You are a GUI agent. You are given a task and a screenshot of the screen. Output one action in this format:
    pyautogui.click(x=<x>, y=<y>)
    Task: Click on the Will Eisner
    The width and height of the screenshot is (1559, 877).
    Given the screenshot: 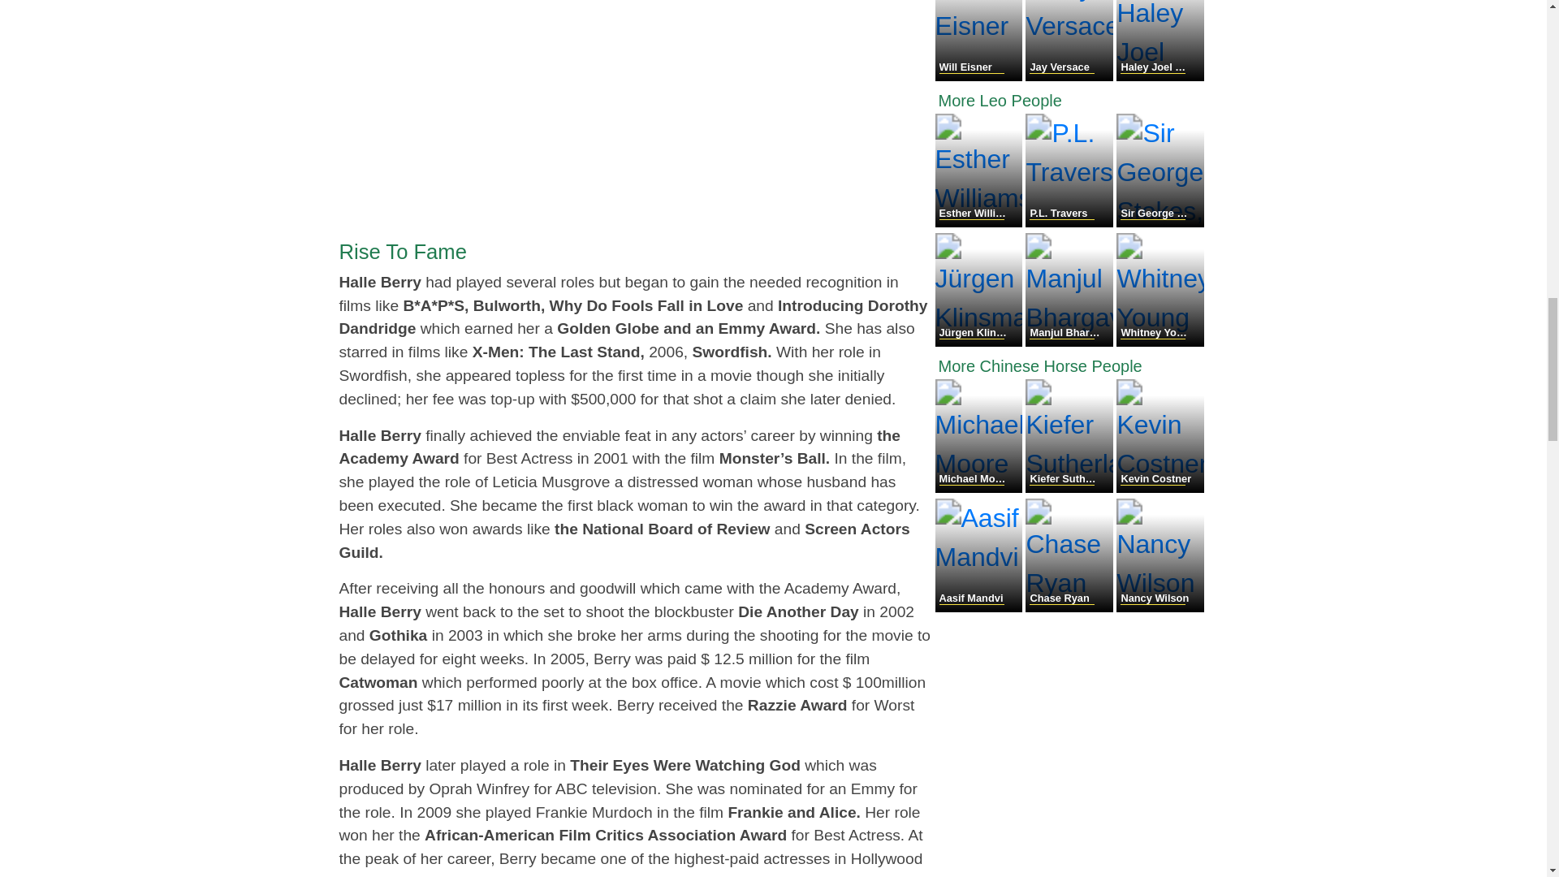 What is the action you would take?
    pyautogui.click(x=981, y=76)
    